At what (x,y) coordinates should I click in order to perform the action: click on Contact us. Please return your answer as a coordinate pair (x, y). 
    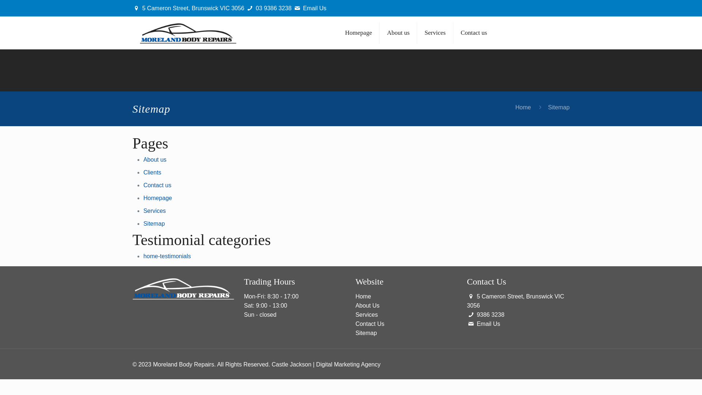
    Looking at the image, I should click on (474, 33).